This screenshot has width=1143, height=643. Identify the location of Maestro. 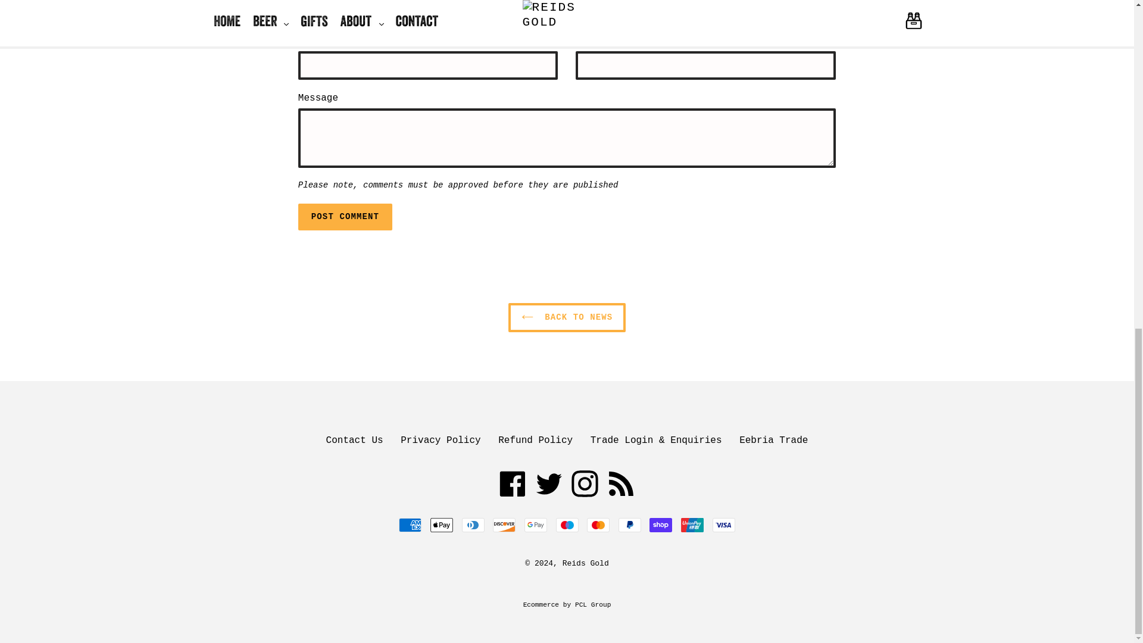
(567, 525).